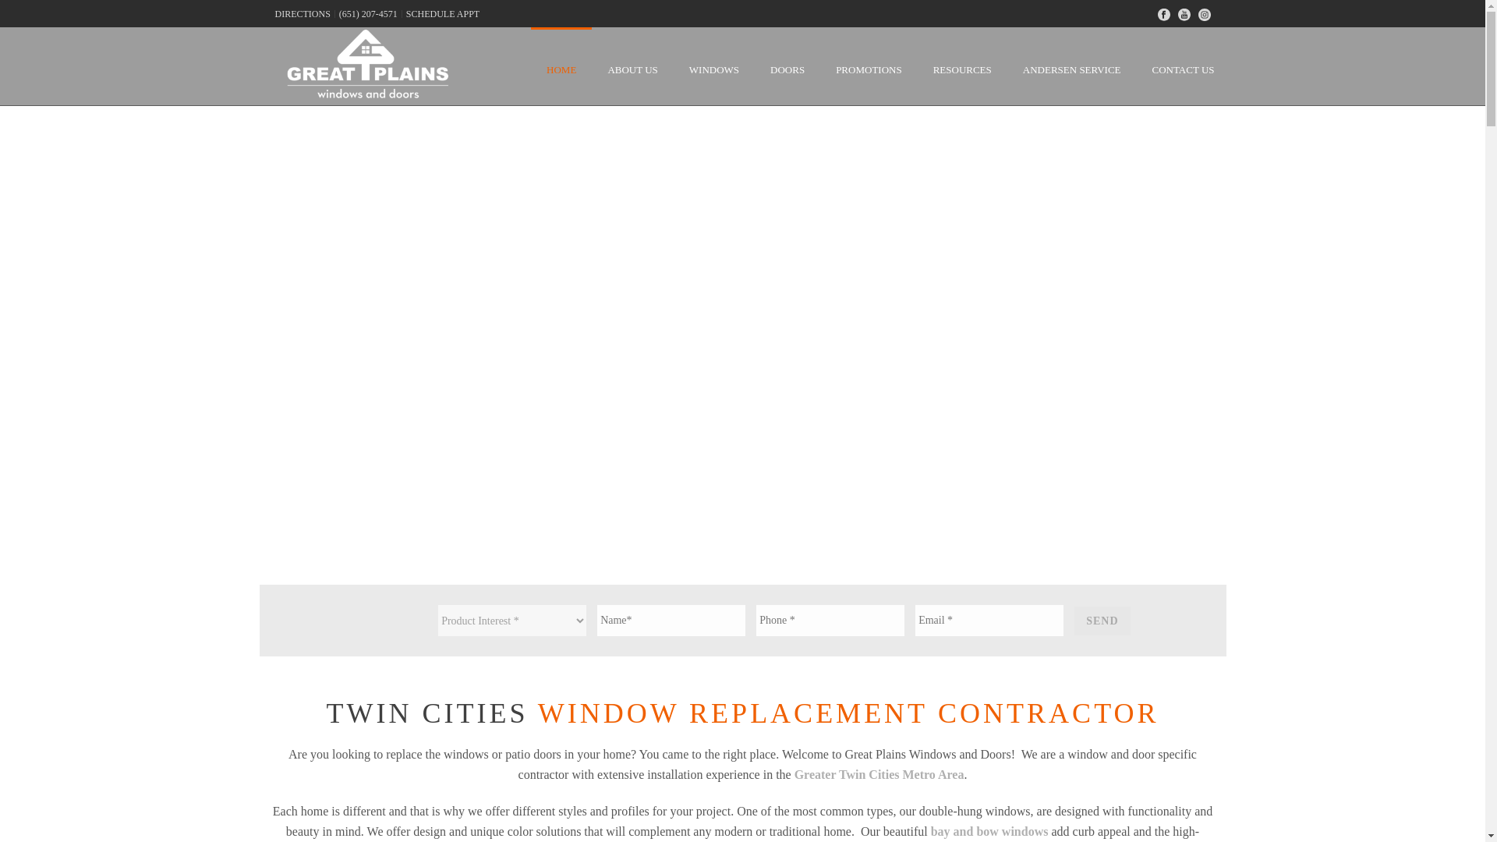  Describe the element at coordinates (632, 65) in the screenshot. I see `ABOUT US` at that location.